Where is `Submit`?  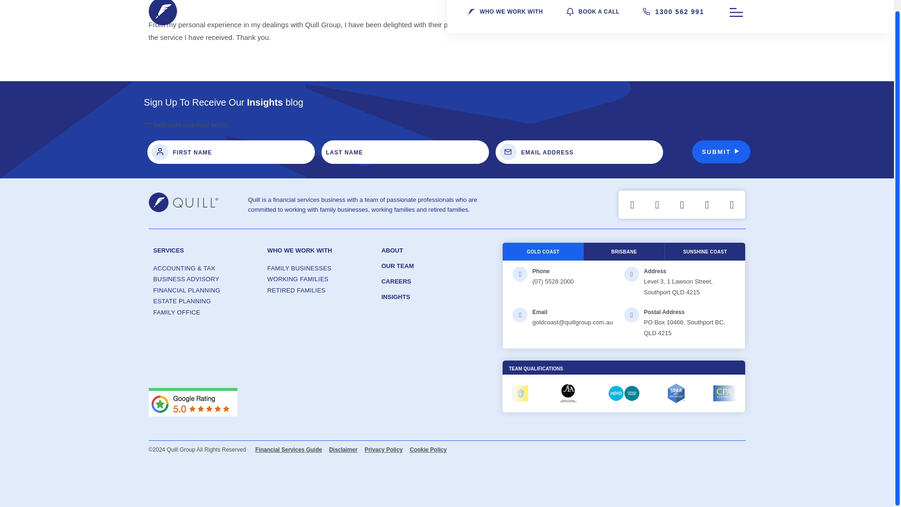 Submit is located at coordinates (721, 152).